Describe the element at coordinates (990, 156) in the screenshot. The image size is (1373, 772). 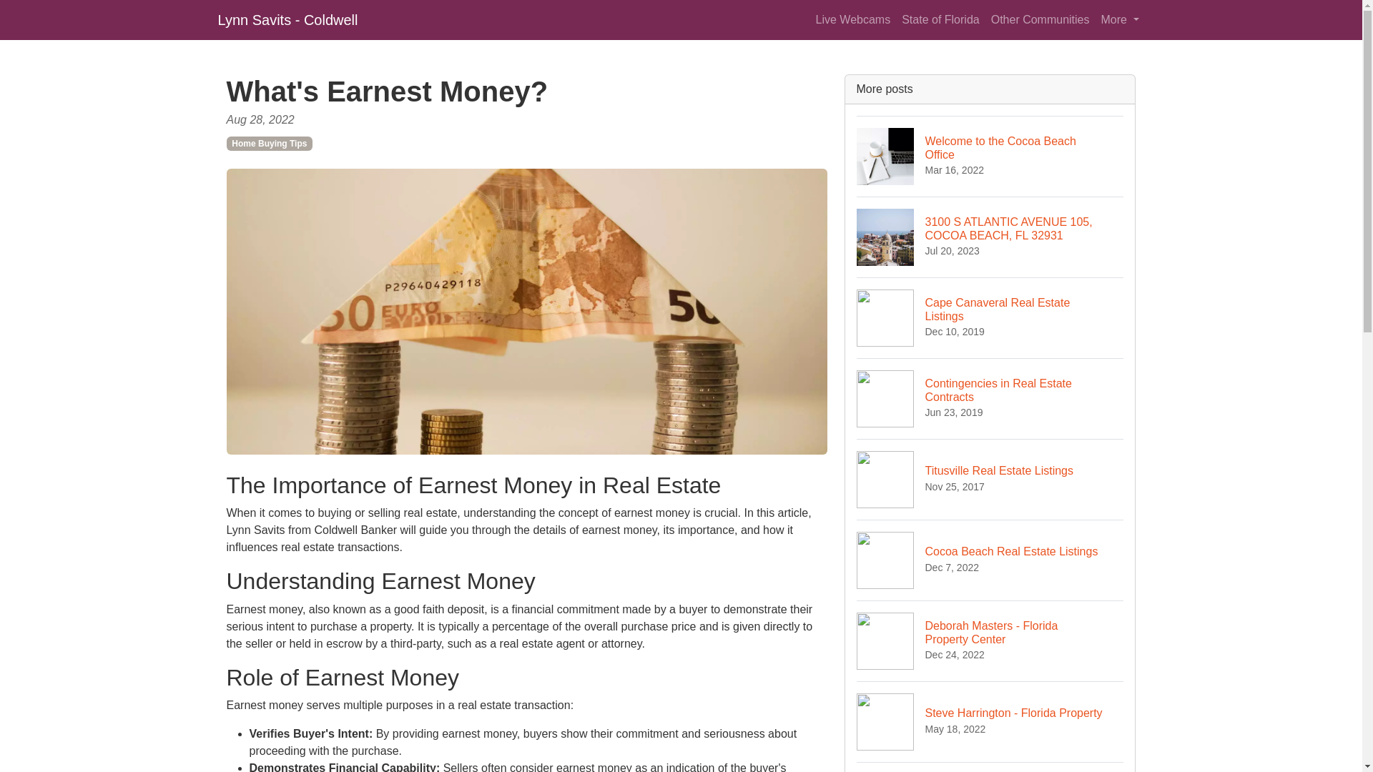
I see `Lynn Savits - Coldwell` at that location.